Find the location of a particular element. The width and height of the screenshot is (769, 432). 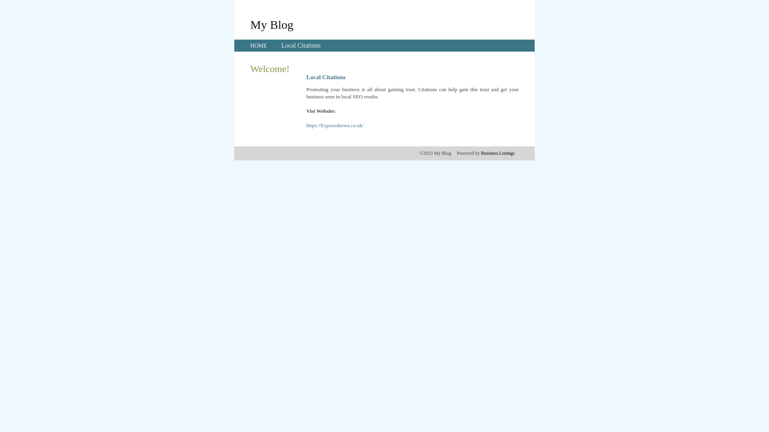

https://Exposednews.co.uk/ is located at coordinates (335, 126).